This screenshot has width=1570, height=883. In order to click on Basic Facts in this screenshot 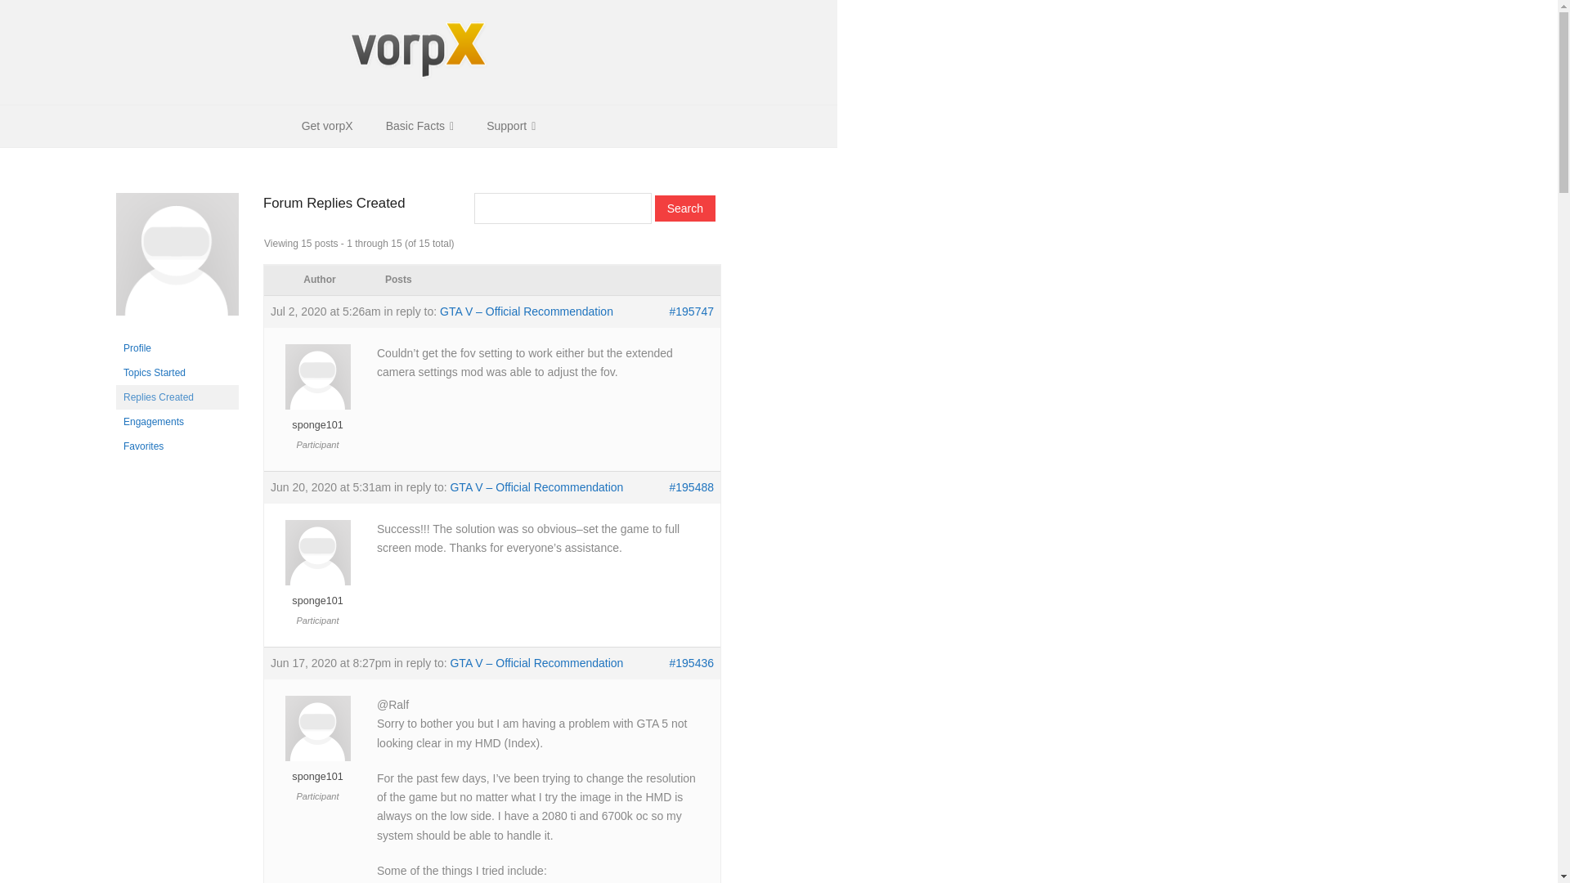, I will do `click(419, 126)`.